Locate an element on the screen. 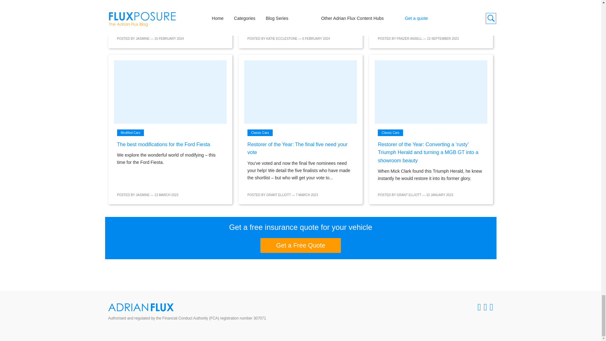 Image resolution: width=606 pixels, height=341 pixels. The best modifications for the Ford Fiesta is located at coordinates (170, 92).